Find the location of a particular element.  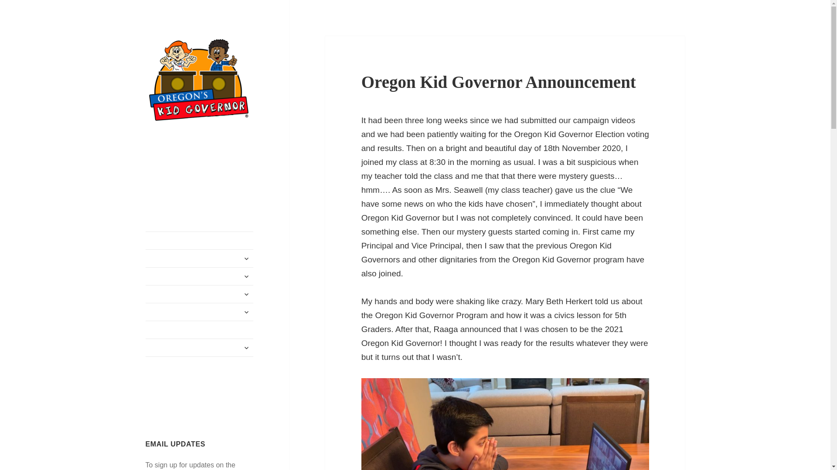

About is located at coordinates (200, 258).